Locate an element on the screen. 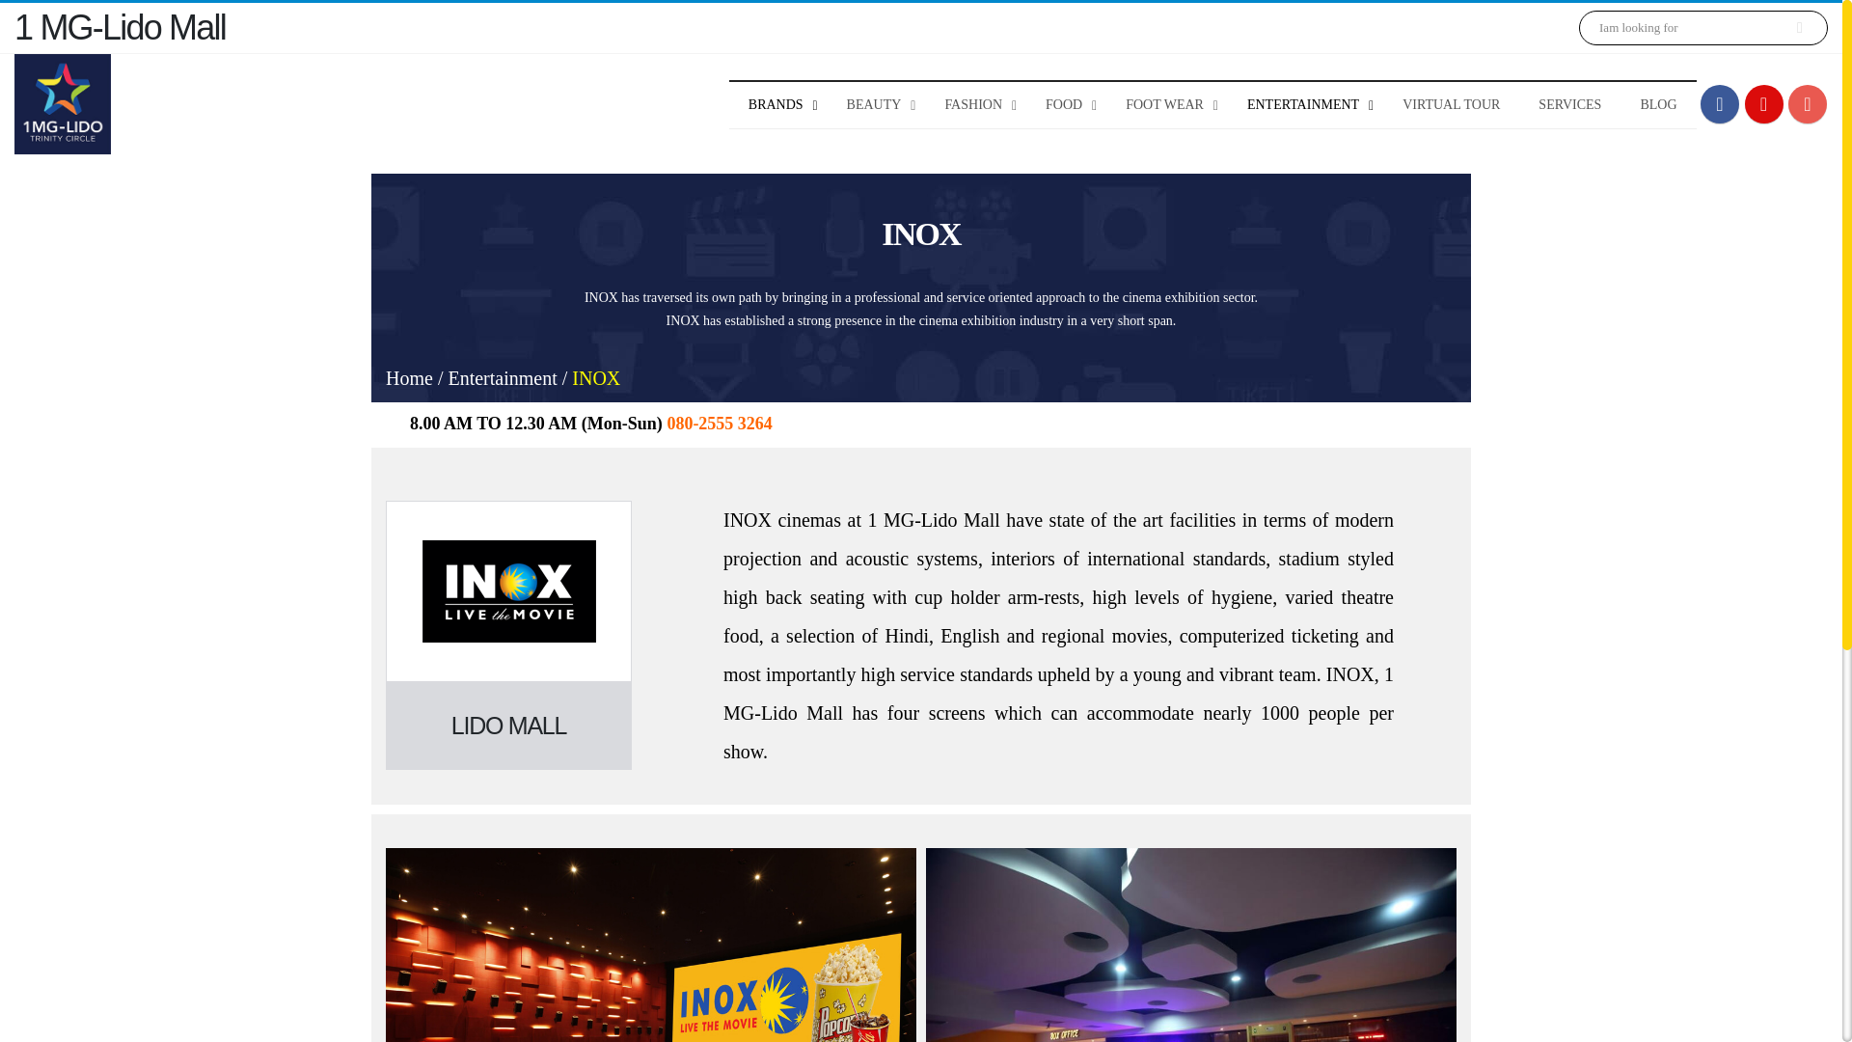 The width and height of the screenshot is (1852, 1042). Search is located at coordinates (1799, 27).